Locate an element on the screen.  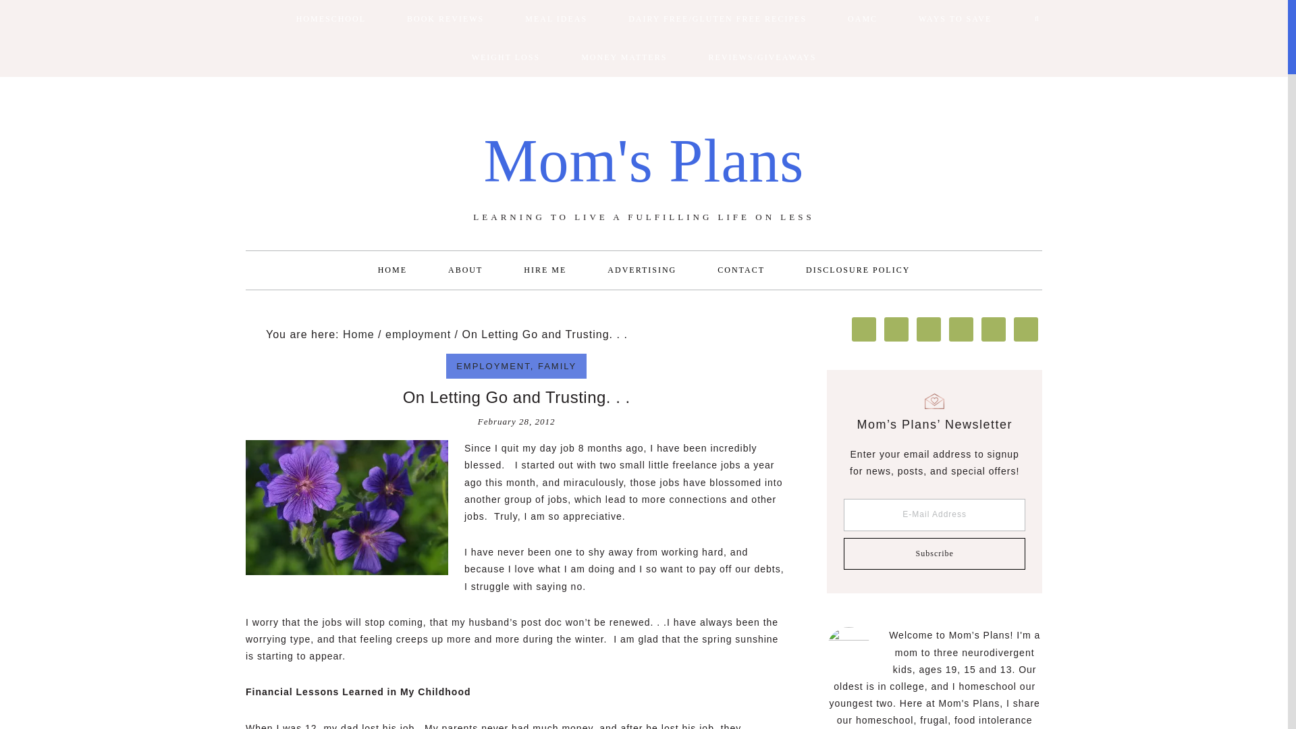
Mom's Plans is located at coordinates (644, 161).